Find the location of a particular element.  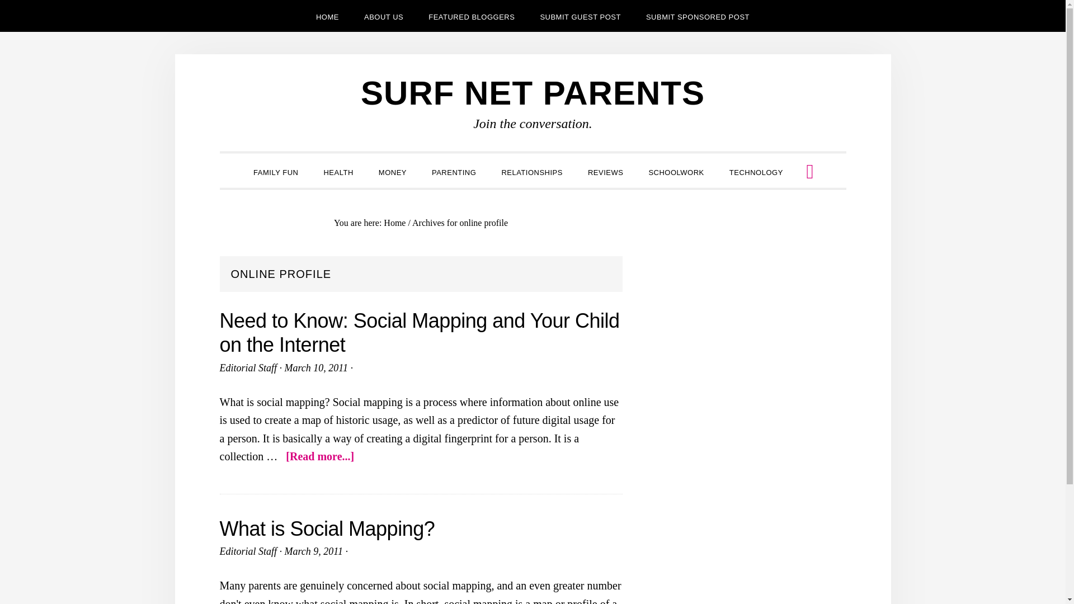

FEATURED BLOGGERS is located at coordinates (472, 16).